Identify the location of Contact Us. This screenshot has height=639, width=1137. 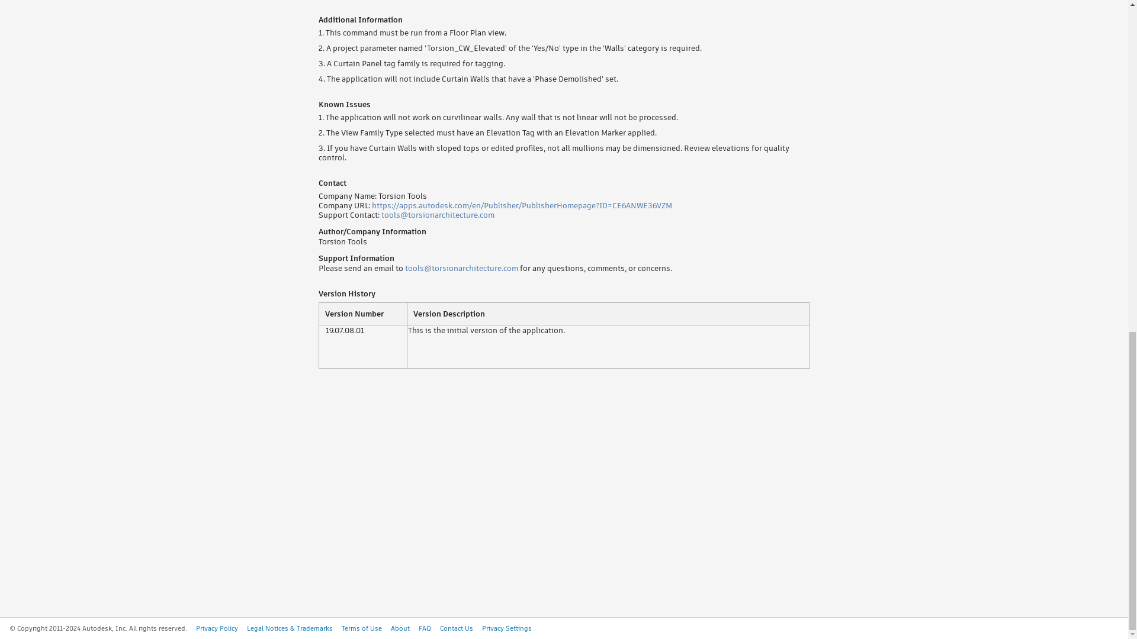
(456, 628).